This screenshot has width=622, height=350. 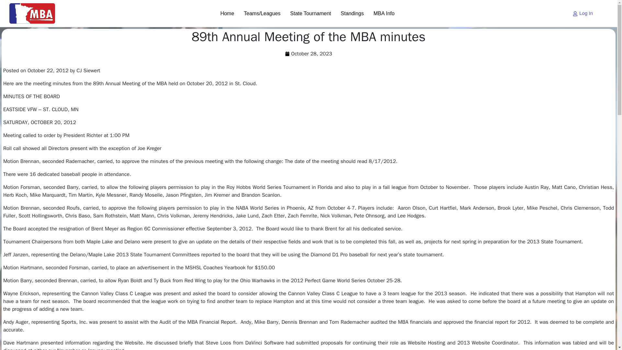 What do you see at coordinates (310, 13) in the screenshot?
I see `State Tournament` at bounding box center [310, 13].